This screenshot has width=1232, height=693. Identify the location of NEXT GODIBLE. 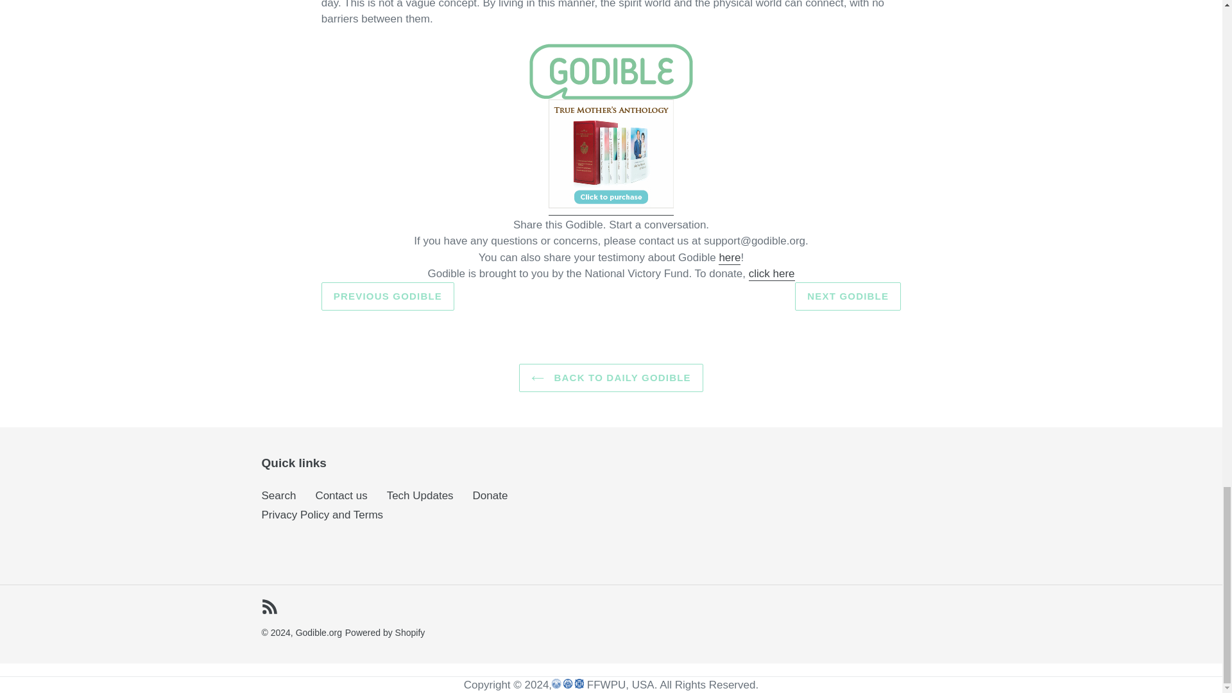
(847, 296).